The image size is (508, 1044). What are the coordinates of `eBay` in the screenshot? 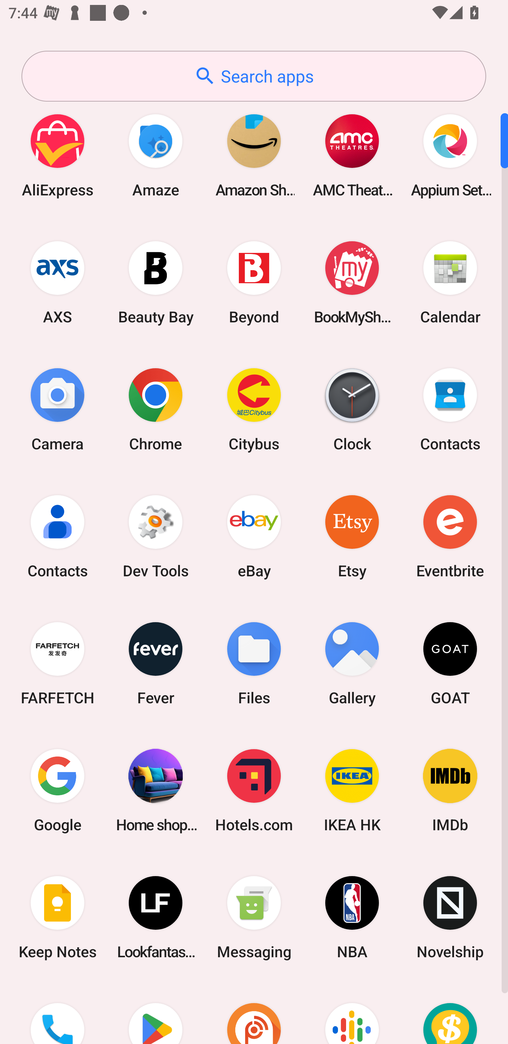 It's located at (254, 536).